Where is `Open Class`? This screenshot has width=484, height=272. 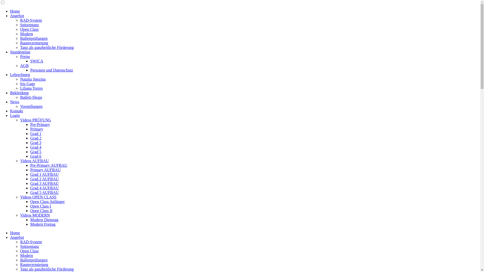 Open Class is located at coordinates (29, 29).